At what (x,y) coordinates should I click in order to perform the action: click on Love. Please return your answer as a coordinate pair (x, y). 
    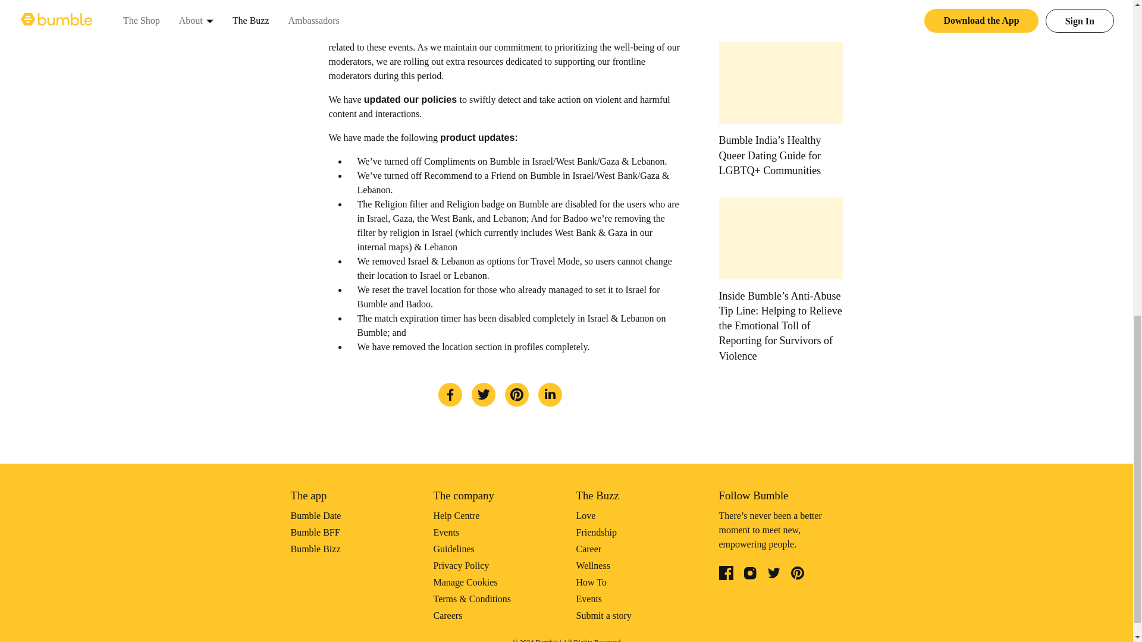
    Looking at the image, I should click on (585, 515).